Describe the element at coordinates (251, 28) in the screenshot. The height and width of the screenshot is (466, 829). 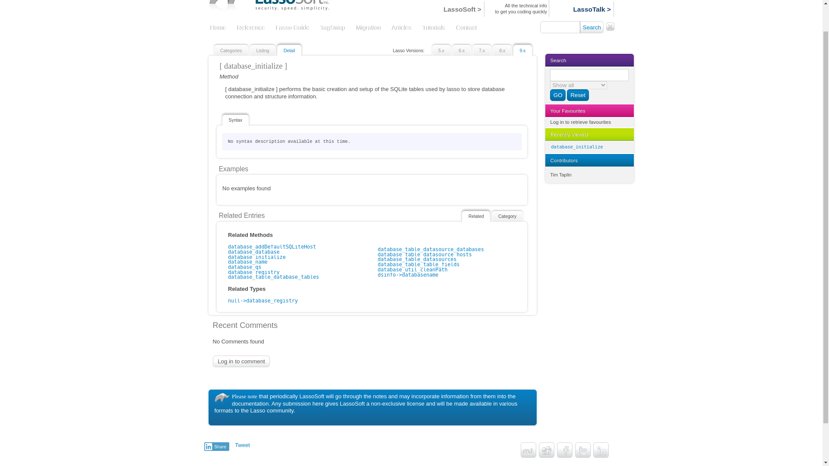
I see `Reference` at that location.